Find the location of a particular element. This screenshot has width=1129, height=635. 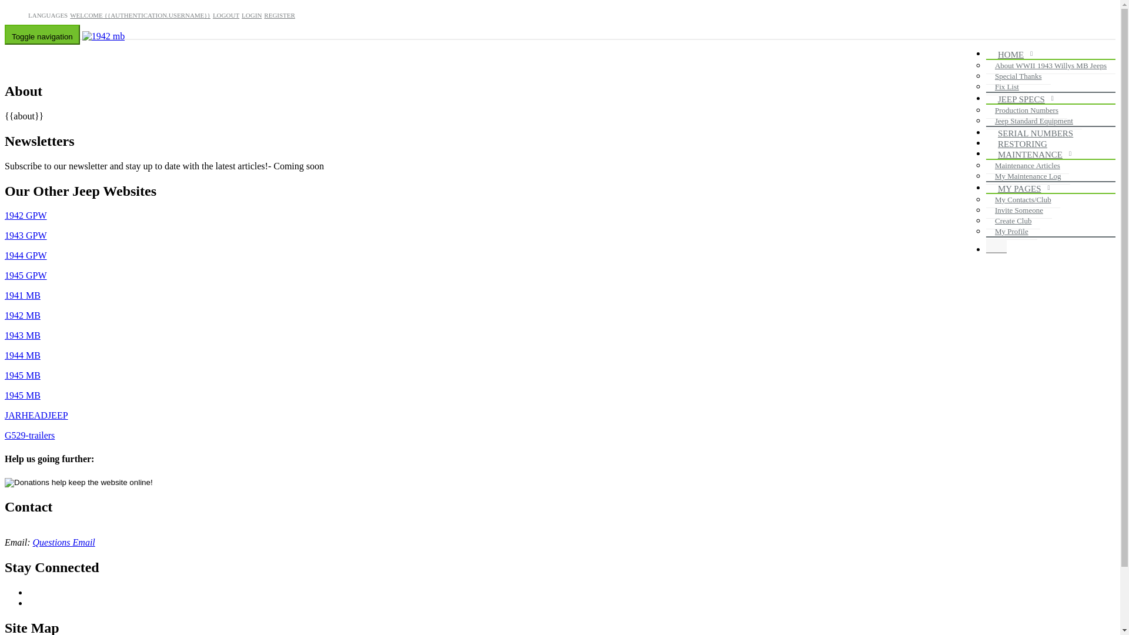

1941 MB is located at coordinates (22, 295).